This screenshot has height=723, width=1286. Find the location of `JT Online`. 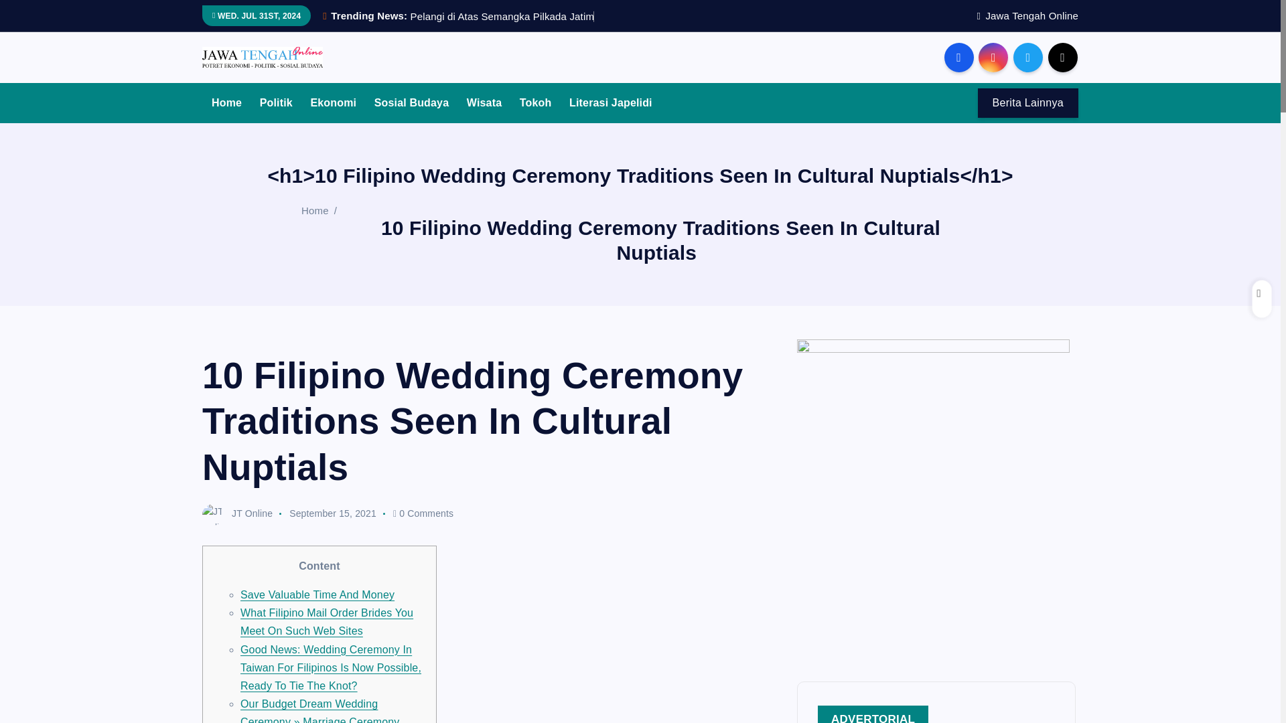

JT Online is located at coordinates (237, 513).